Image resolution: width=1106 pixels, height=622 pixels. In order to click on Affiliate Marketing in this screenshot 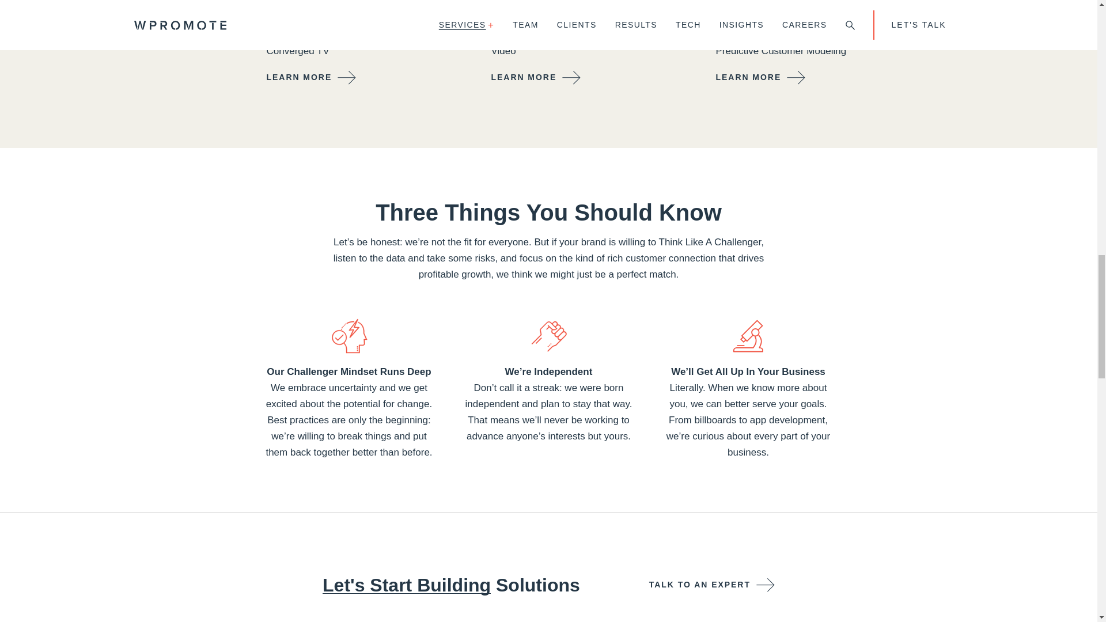, I will do `click(353, 35)`.